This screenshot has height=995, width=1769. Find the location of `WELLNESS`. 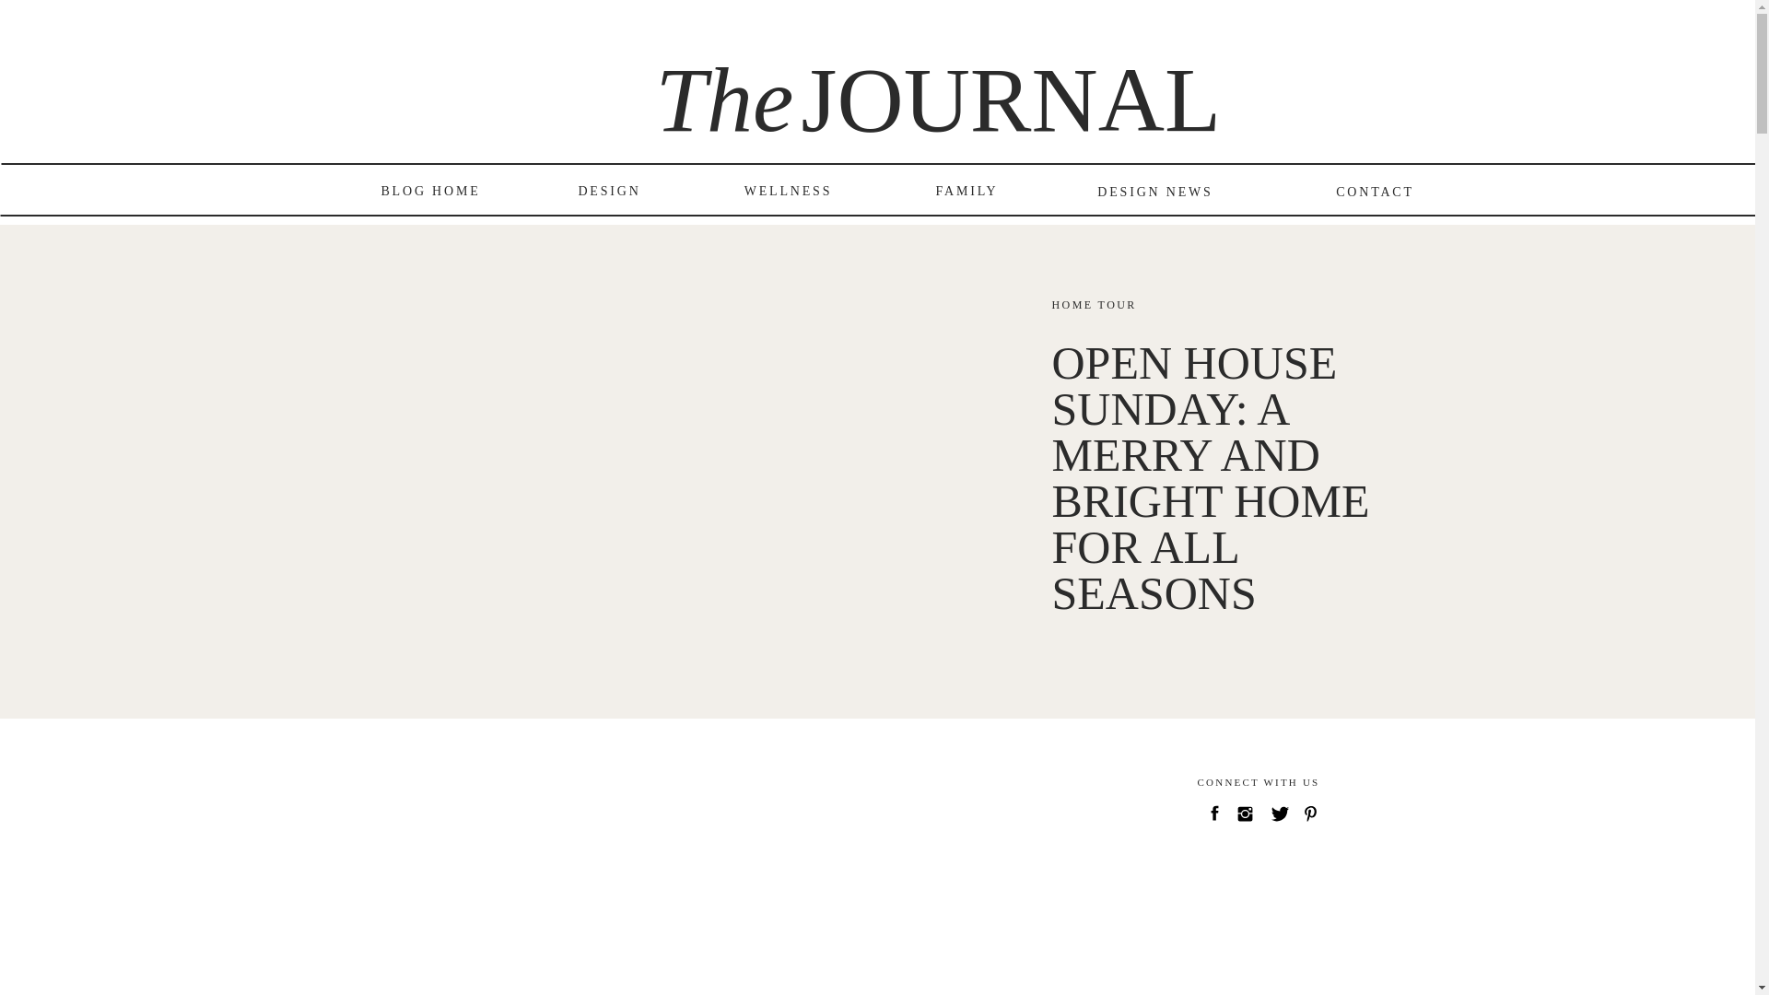

WELLNESS is located at coordinates (787, 192).